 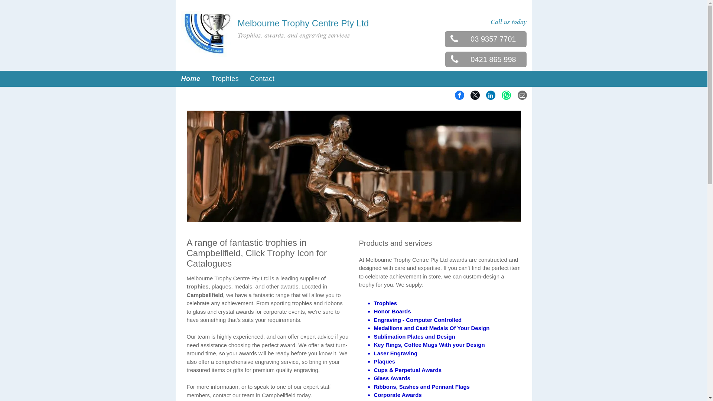 What do you see at coordinates (207, 34) in the screenshot?
I see `Logo` at bounding box center [207, 34].